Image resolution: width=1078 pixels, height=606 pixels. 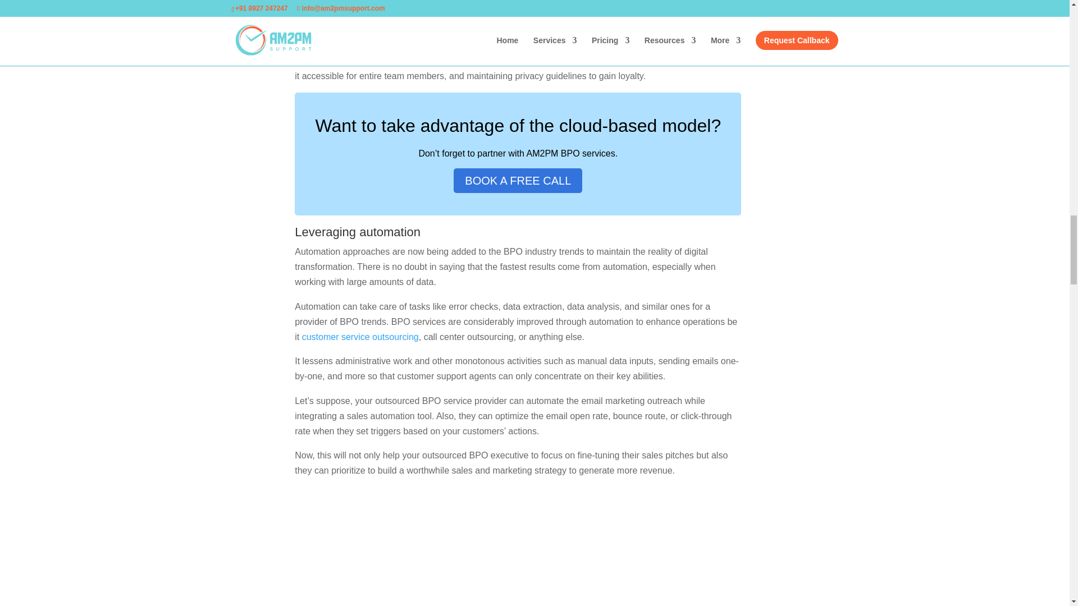 I want to click on 5 Benefits of Automation, so click(x=518, y=547).